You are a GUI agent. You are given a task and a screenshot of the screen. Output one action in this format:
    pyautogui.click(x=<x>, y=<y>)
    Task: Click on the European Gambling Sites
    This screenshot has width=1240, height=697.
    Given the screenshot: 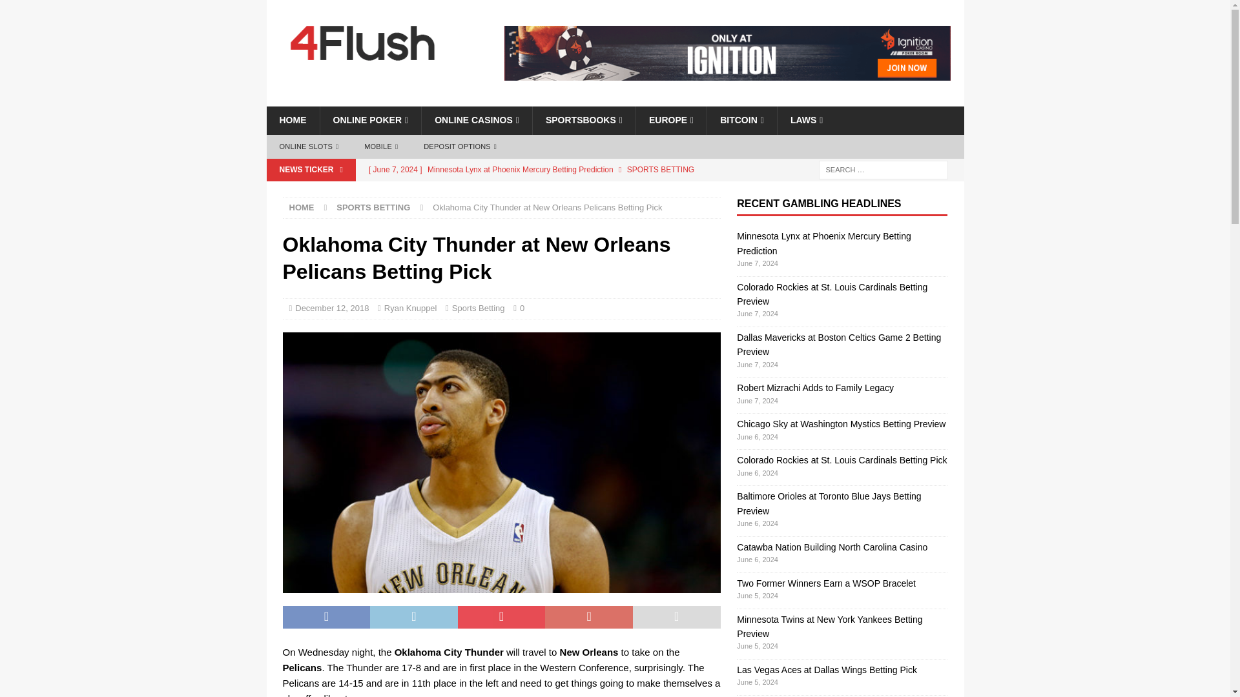 What is the action you would take?
    pyautogui.click(x=670, y=120)
    